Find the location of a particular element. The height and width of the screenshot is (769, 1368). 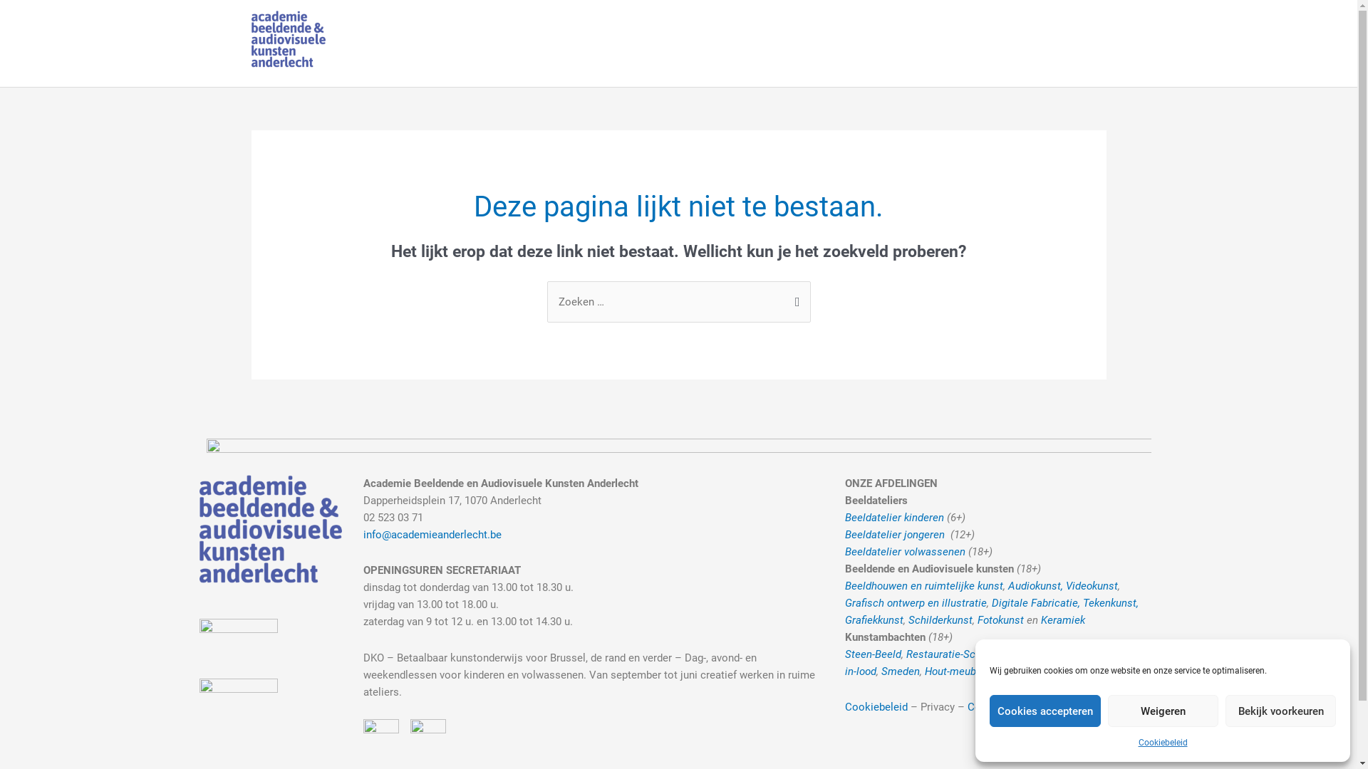

Grafisch ontwerp en illustratie is located at coordinates (916, 603).